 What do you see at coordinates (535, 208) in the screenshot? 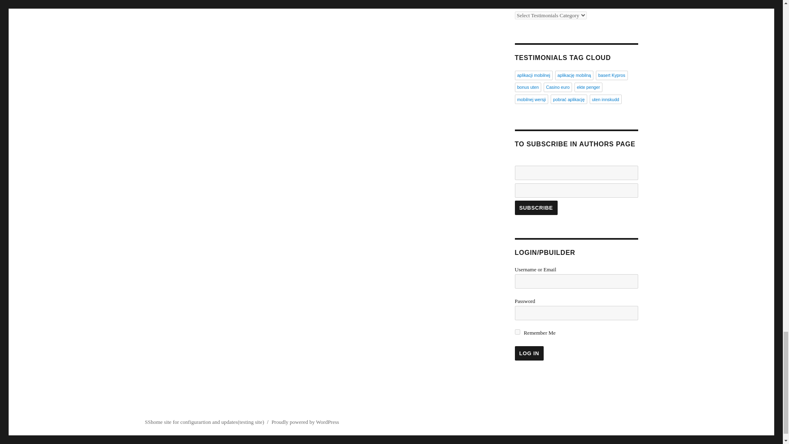
I see `Subscribe` at bounding box center [535, 208].